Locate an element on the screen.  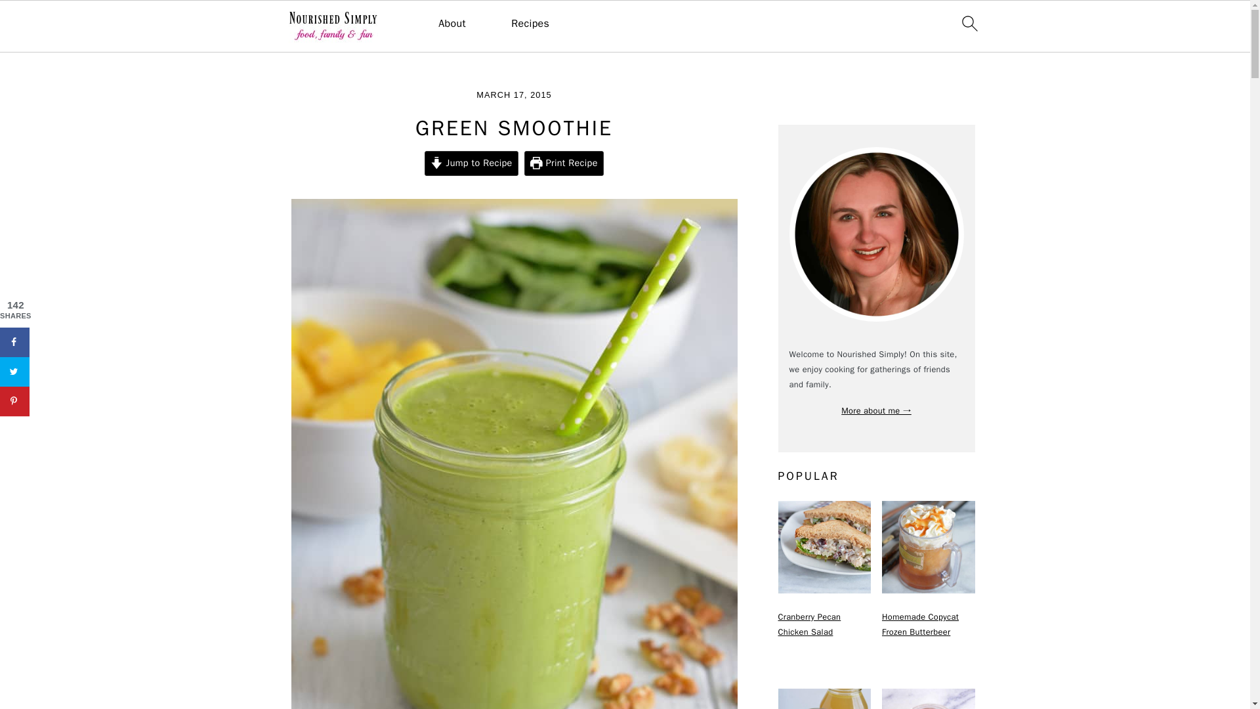
About is located at coordinates (452, 24).